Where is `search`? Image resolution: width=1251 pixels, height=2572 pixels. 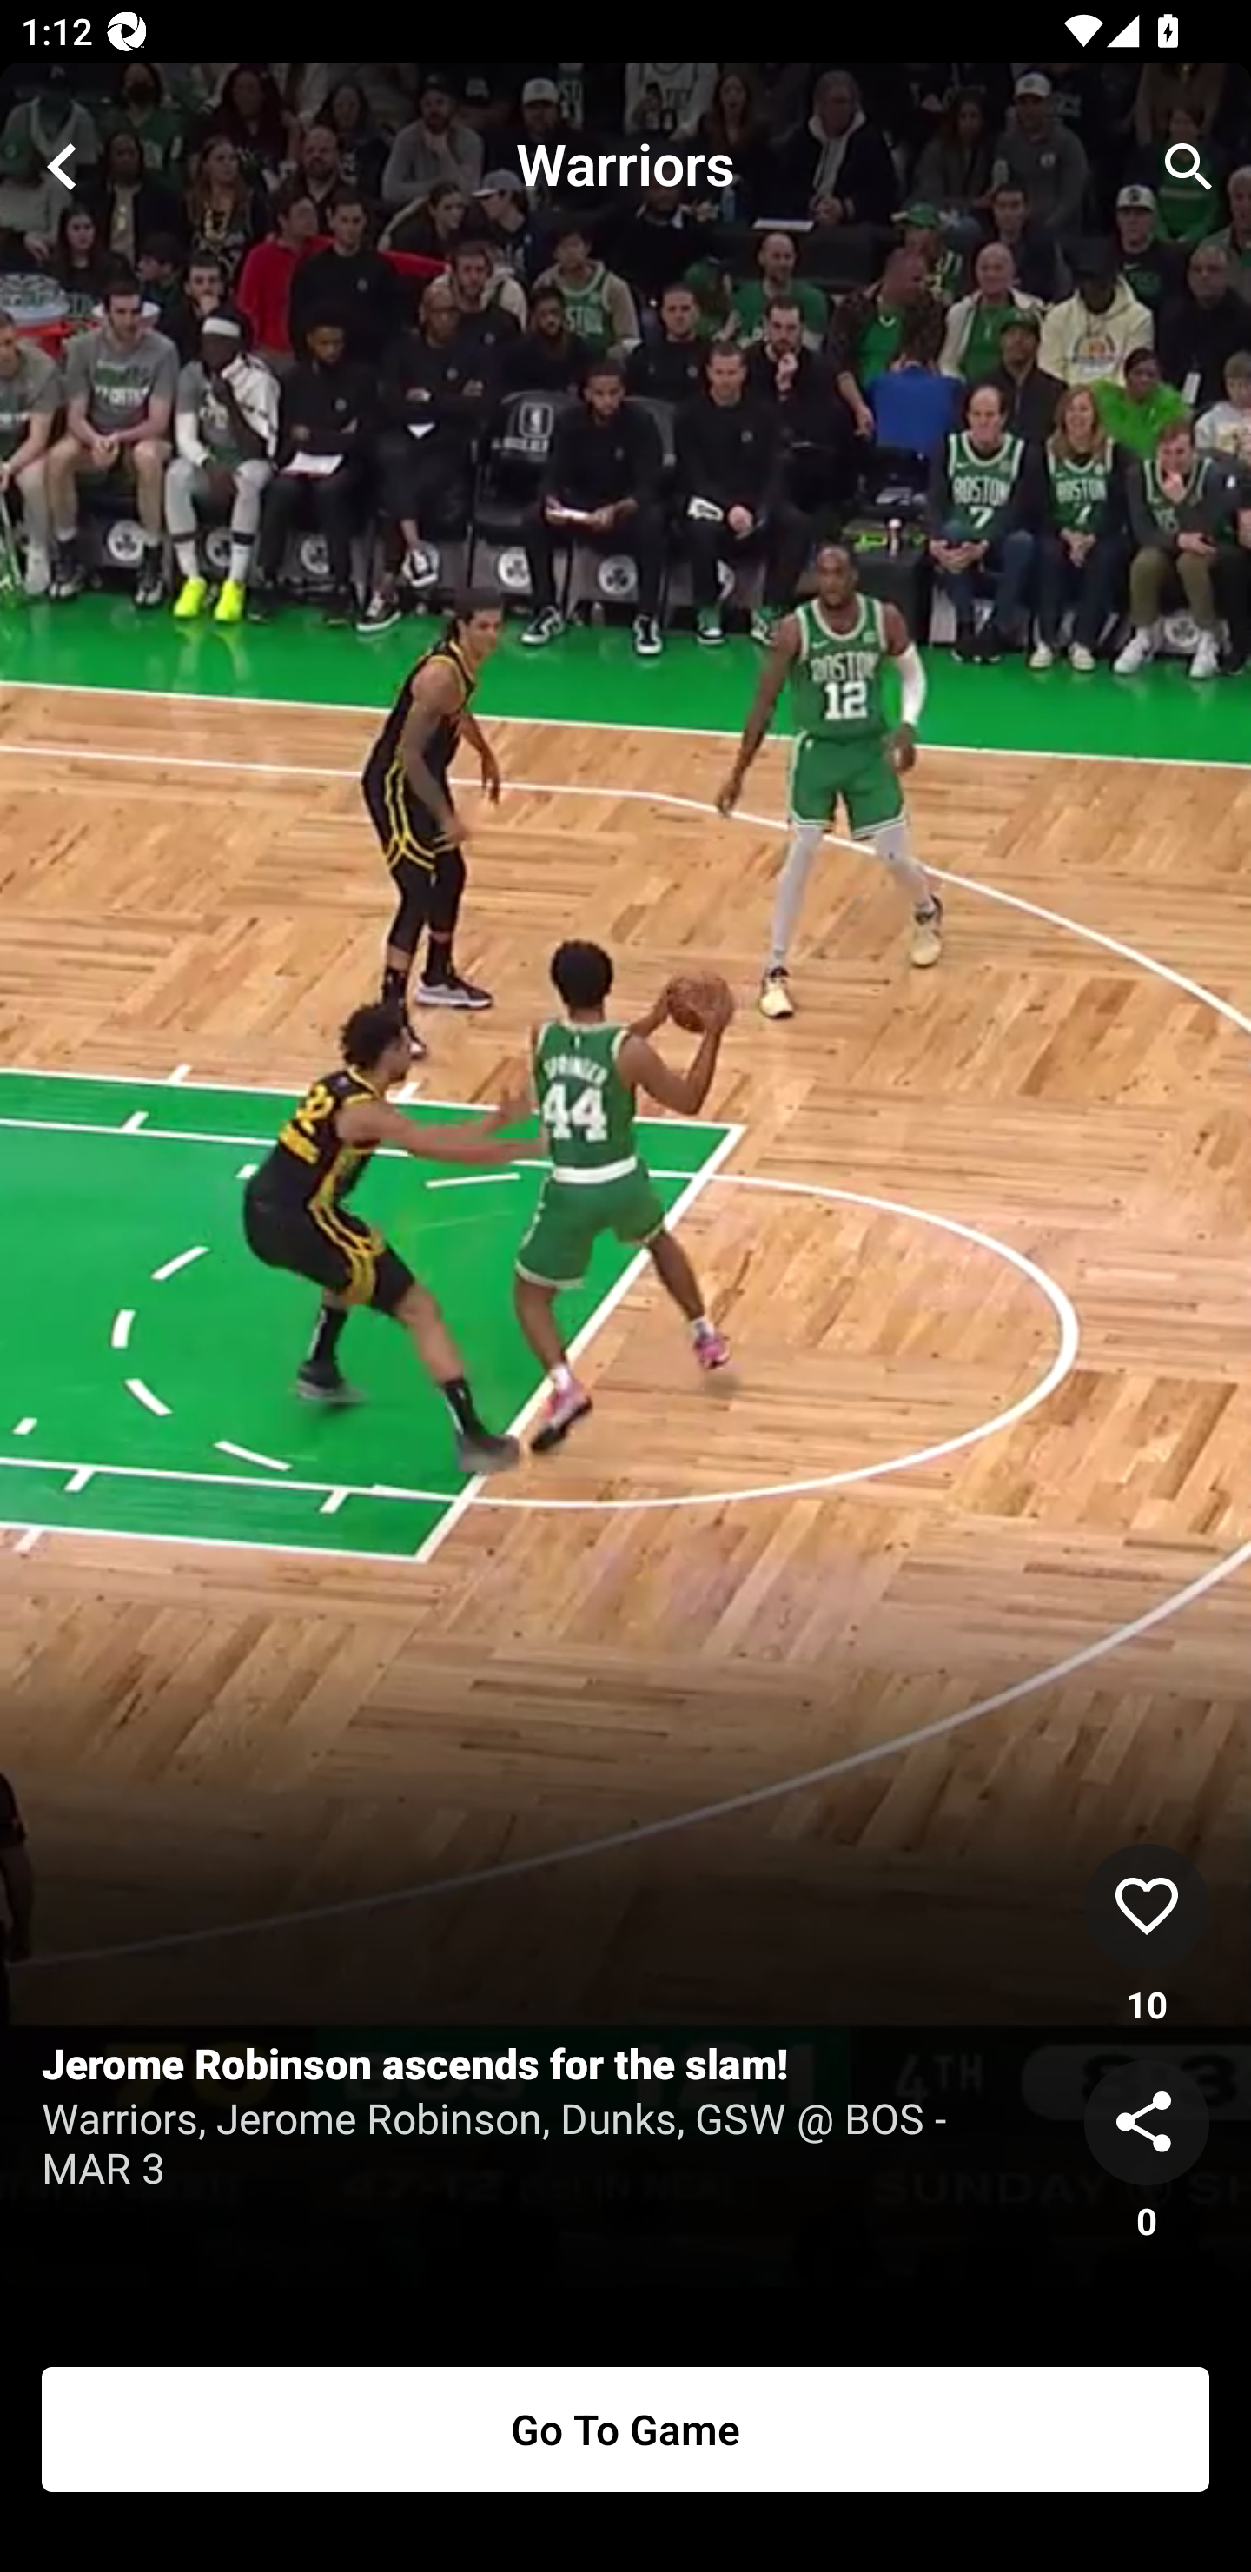
search is located at coordinates (1188, 167).